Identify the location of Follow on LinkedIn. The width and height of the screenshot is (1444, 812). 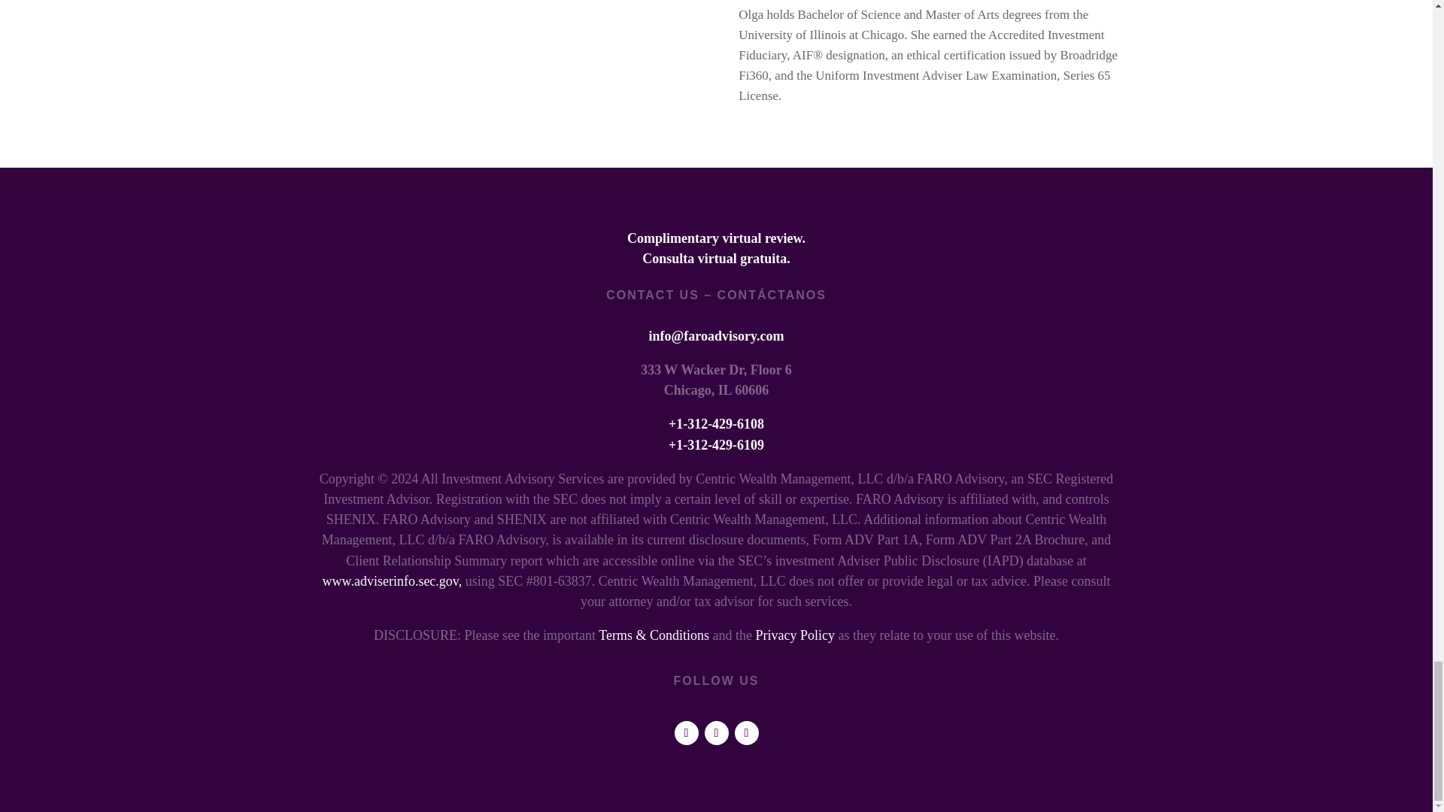
(686, 733).